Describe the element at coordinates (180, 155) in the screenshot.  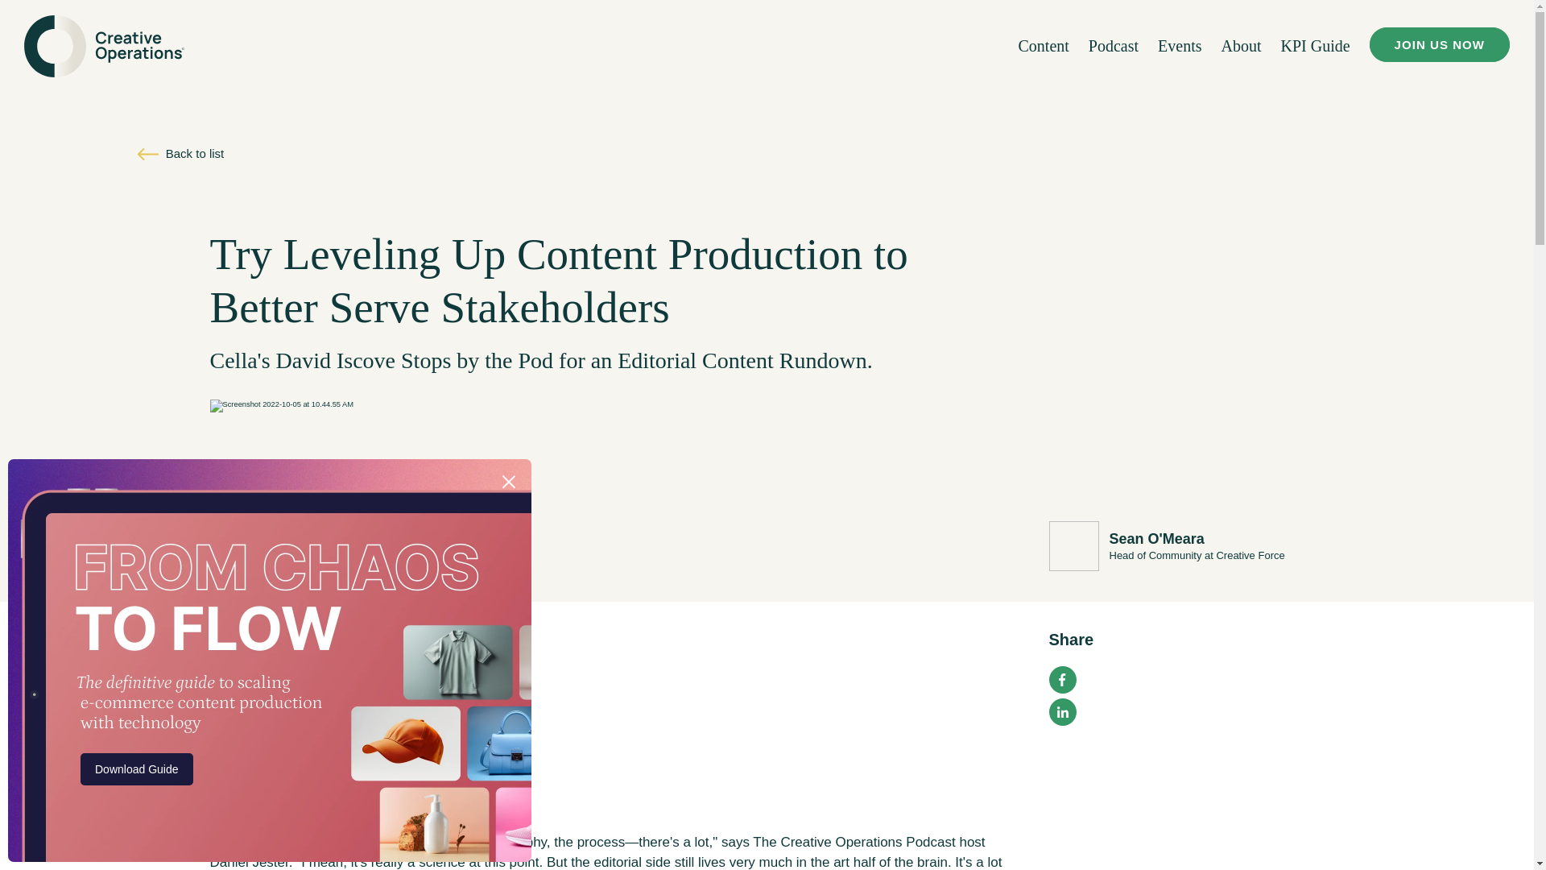
I see `Back to list` at that location.